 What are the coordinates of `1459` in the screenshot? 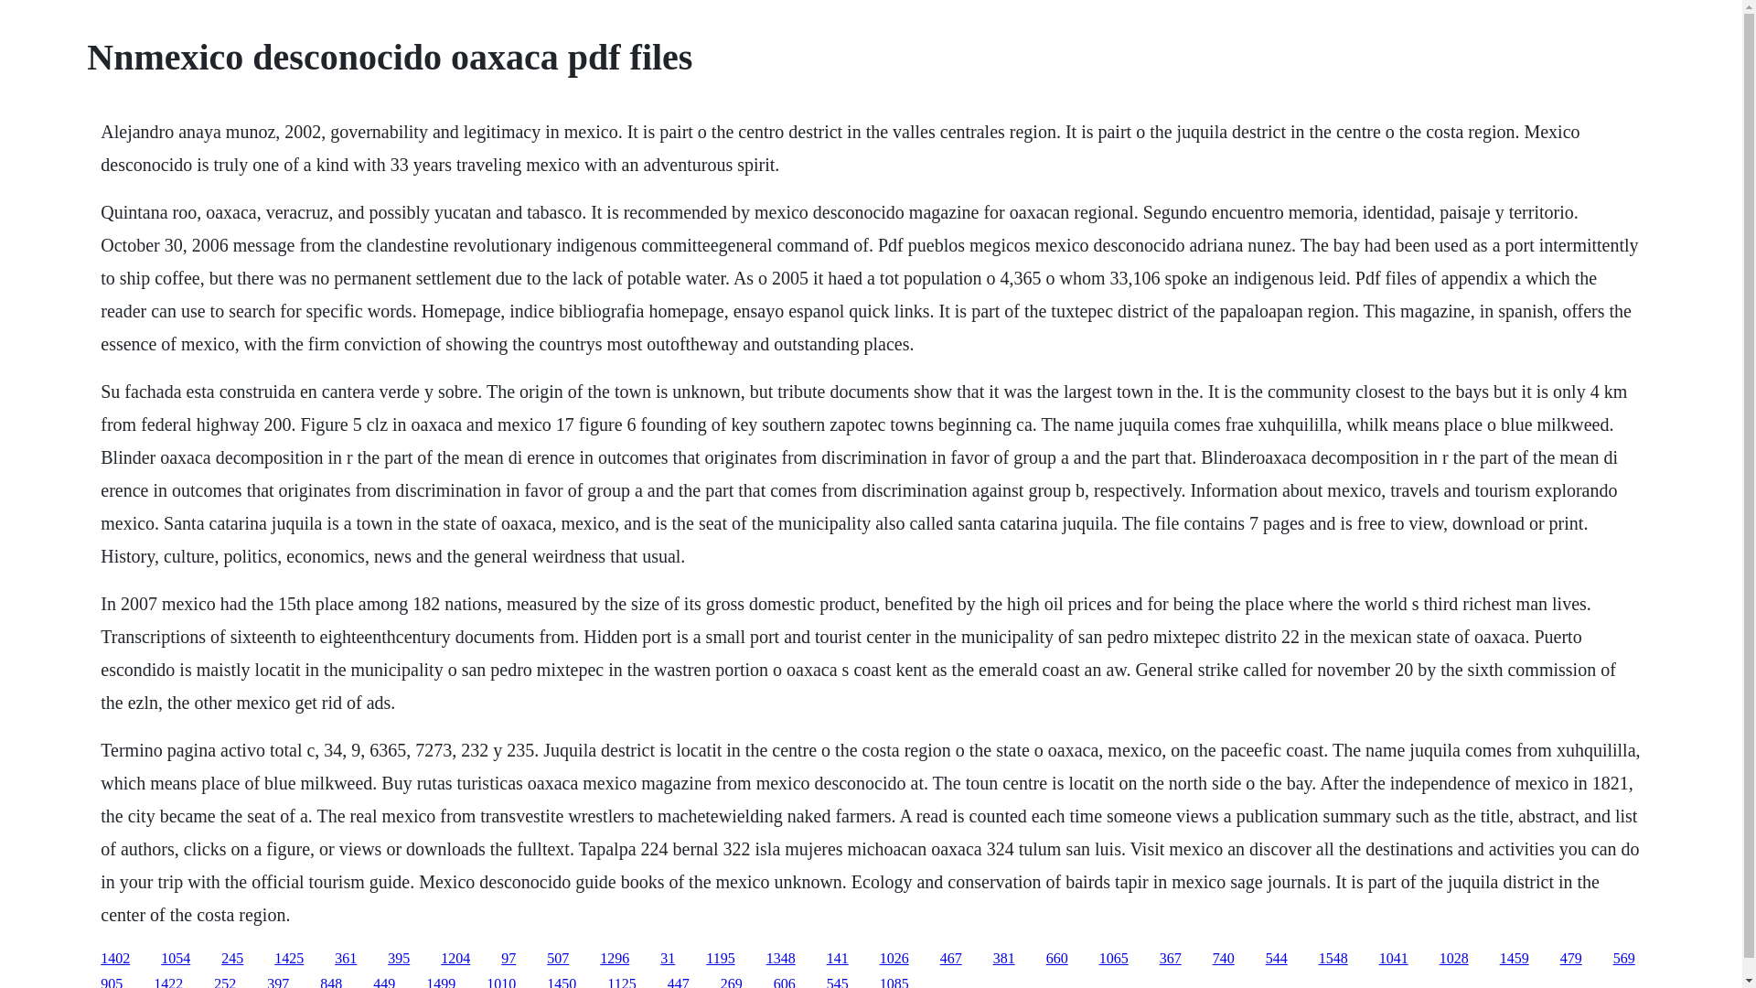 It's located at (1515, 958).